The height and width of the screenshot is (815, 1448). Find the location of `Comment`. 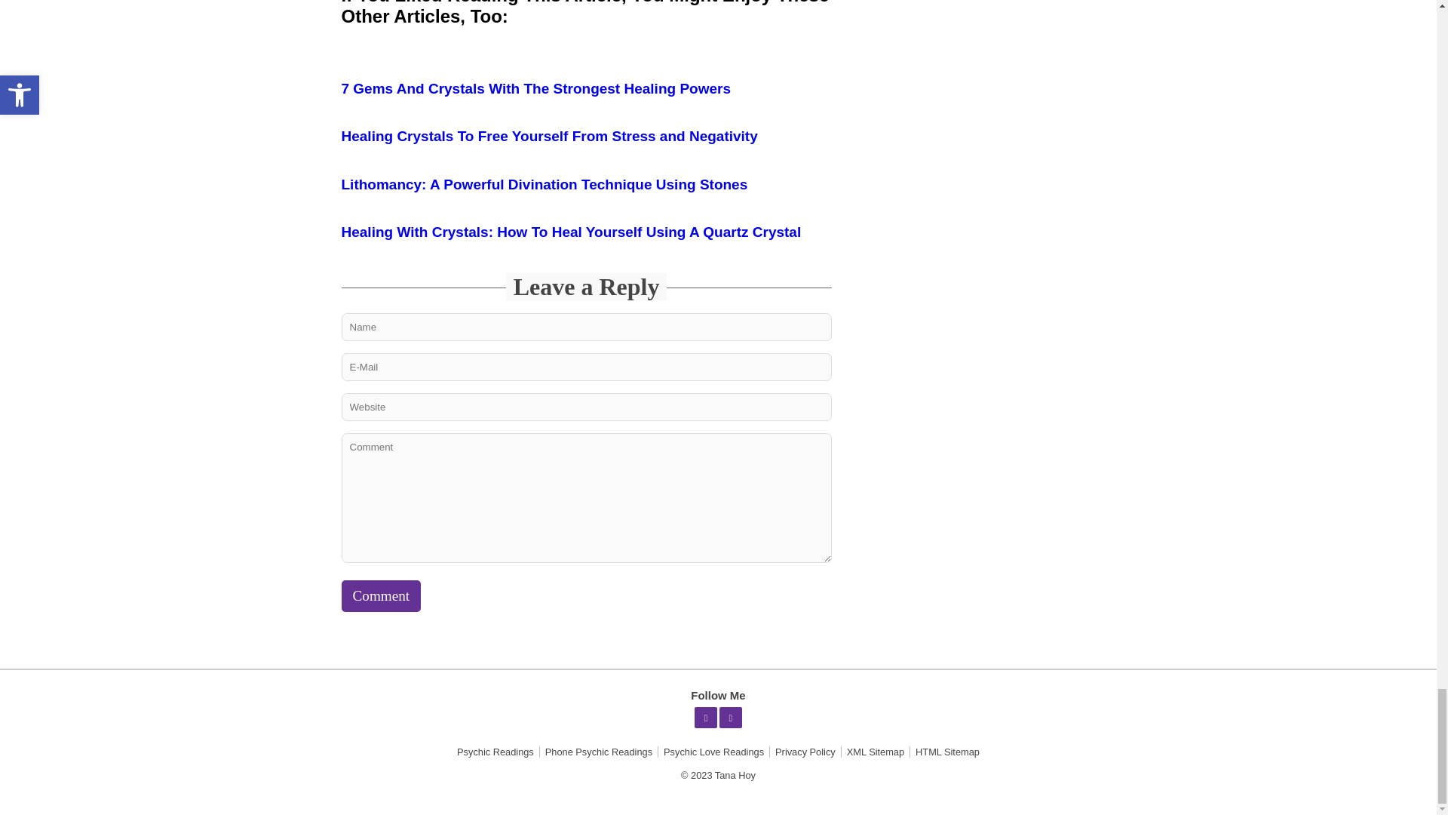

Comment is located at coordinates (380, 596).